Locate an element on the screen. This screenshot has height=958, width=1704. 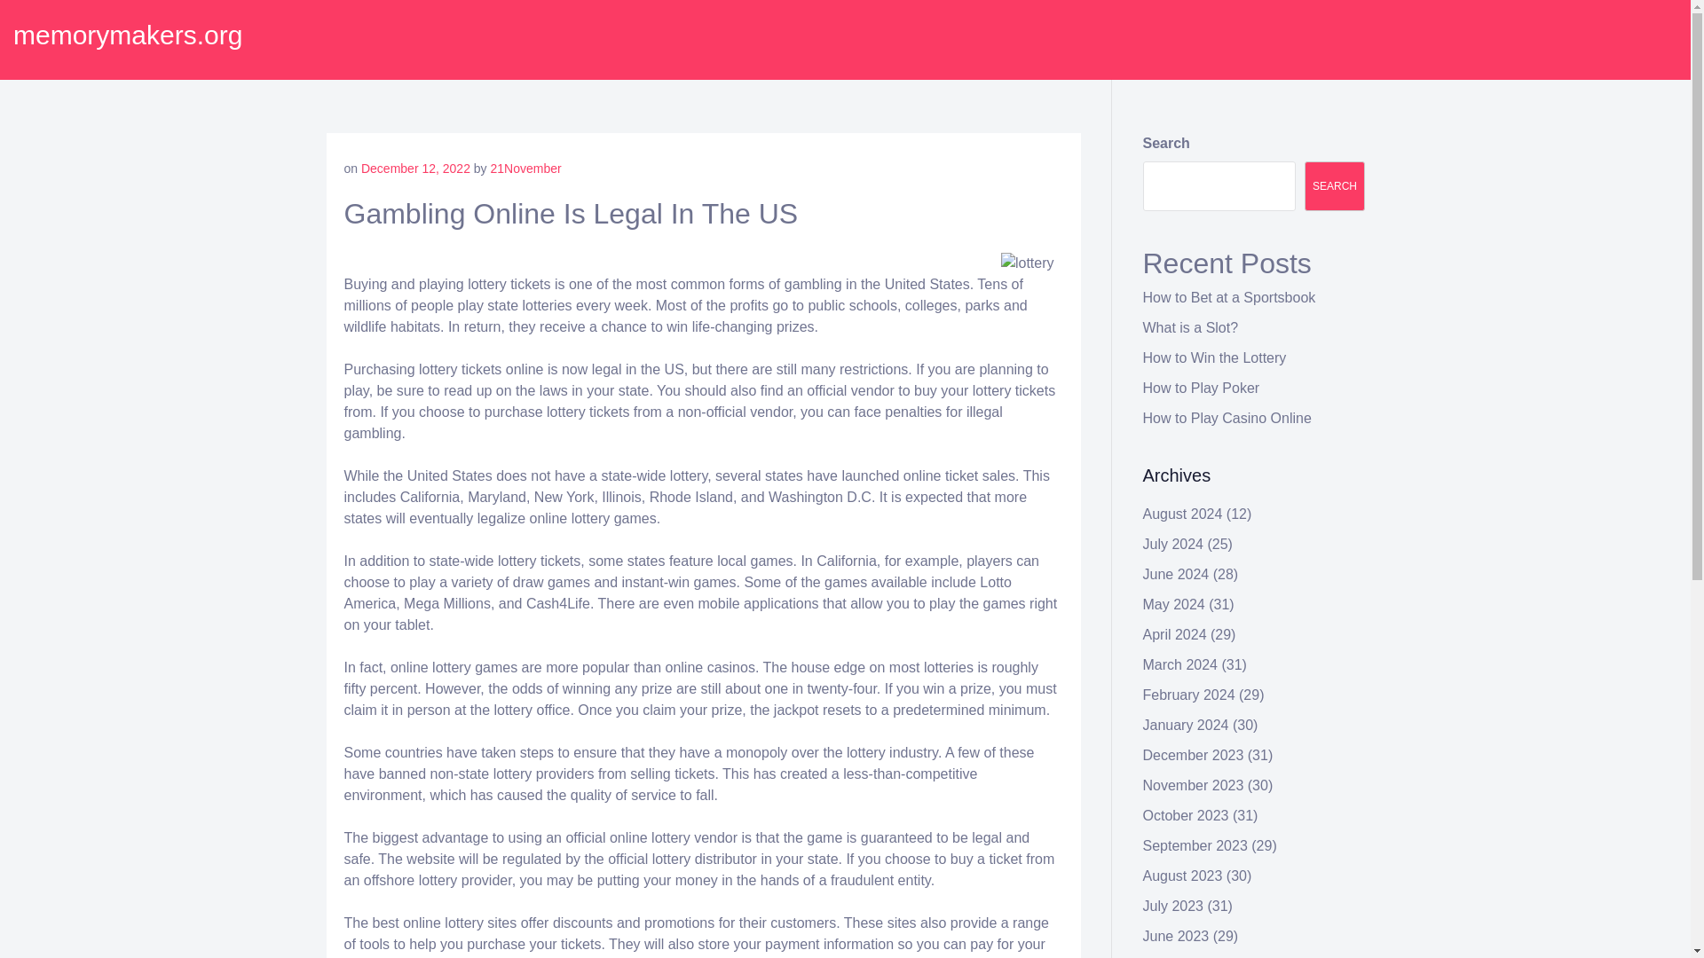
How to Play Poker is located at coordinates (1202, 388).